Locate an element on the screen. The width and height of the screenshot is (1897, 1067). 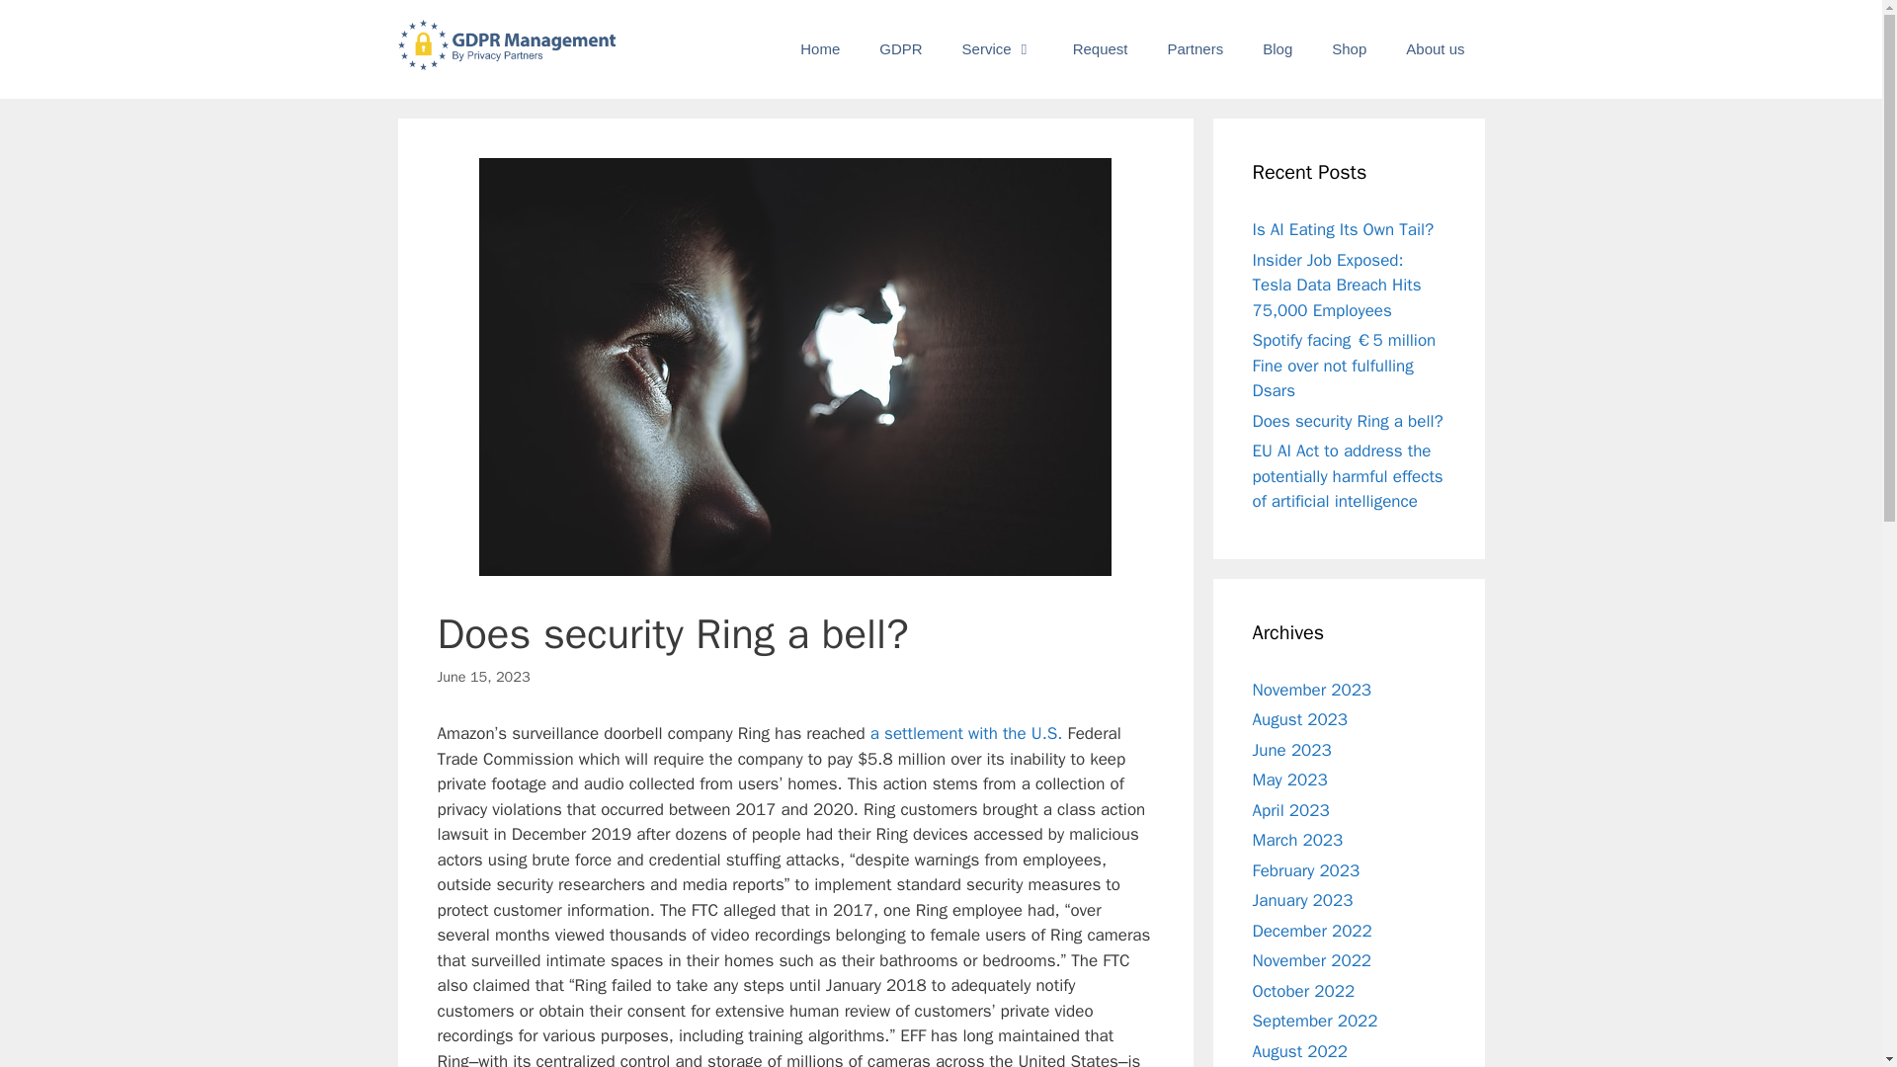
a settlement with the U.S. is located at coordinates (966, 733).